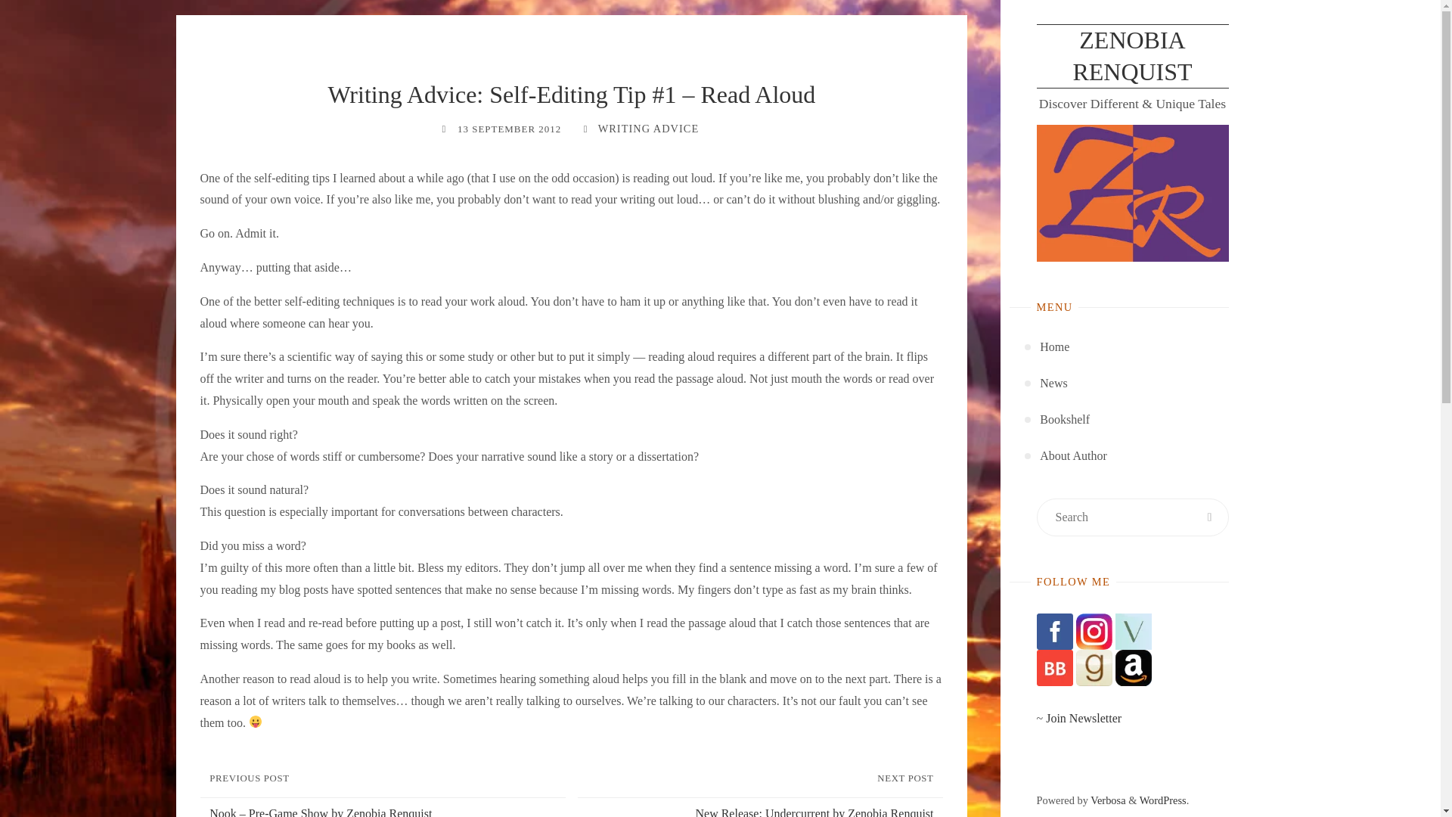 This screenshot has width=1452, height=817. What do you see at coordinates (1072, 455) in the screenshot?
I see `About Author` at bounding box center [1072, 455].